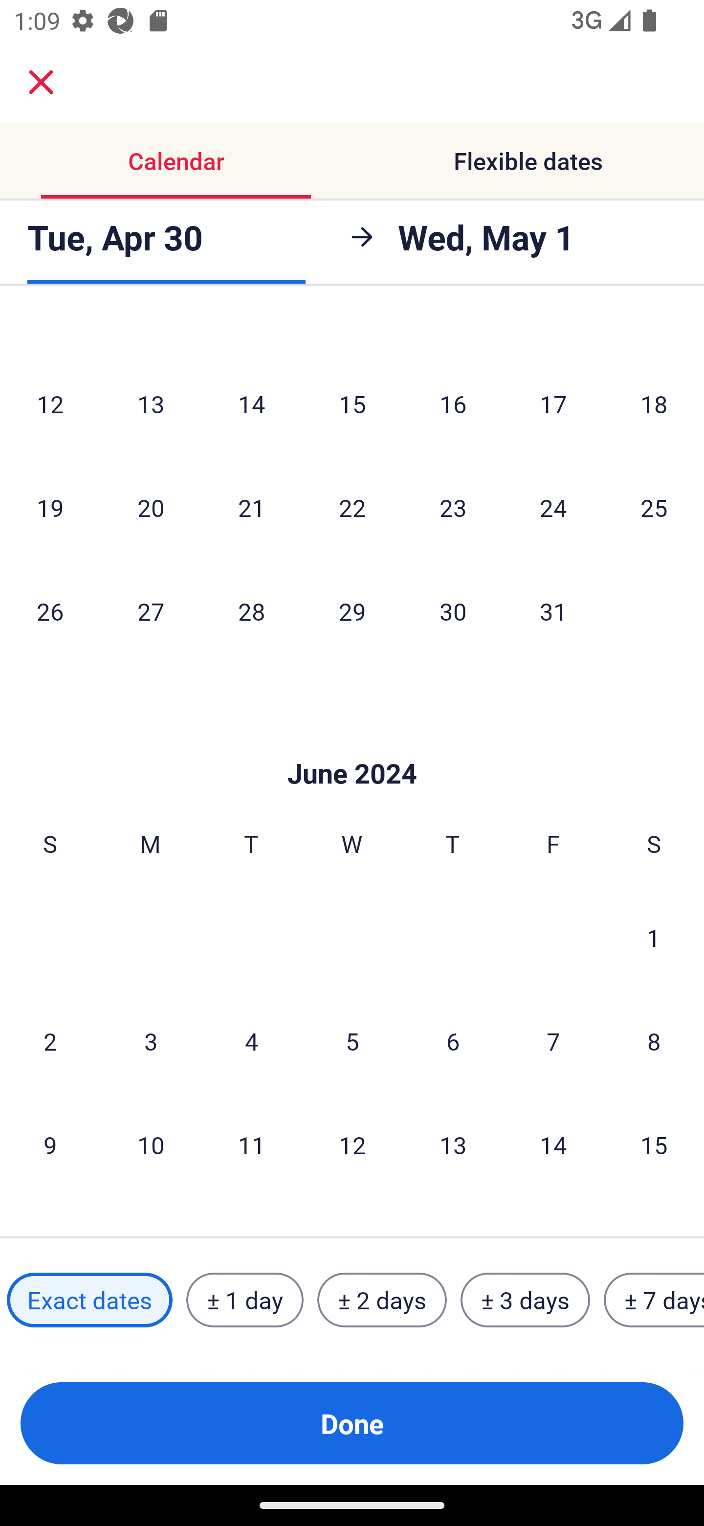 This screenshot has width=704, height=1526. Describe the element at coordinates (352, 1423) in the screenshot. I see `Done` at that location.